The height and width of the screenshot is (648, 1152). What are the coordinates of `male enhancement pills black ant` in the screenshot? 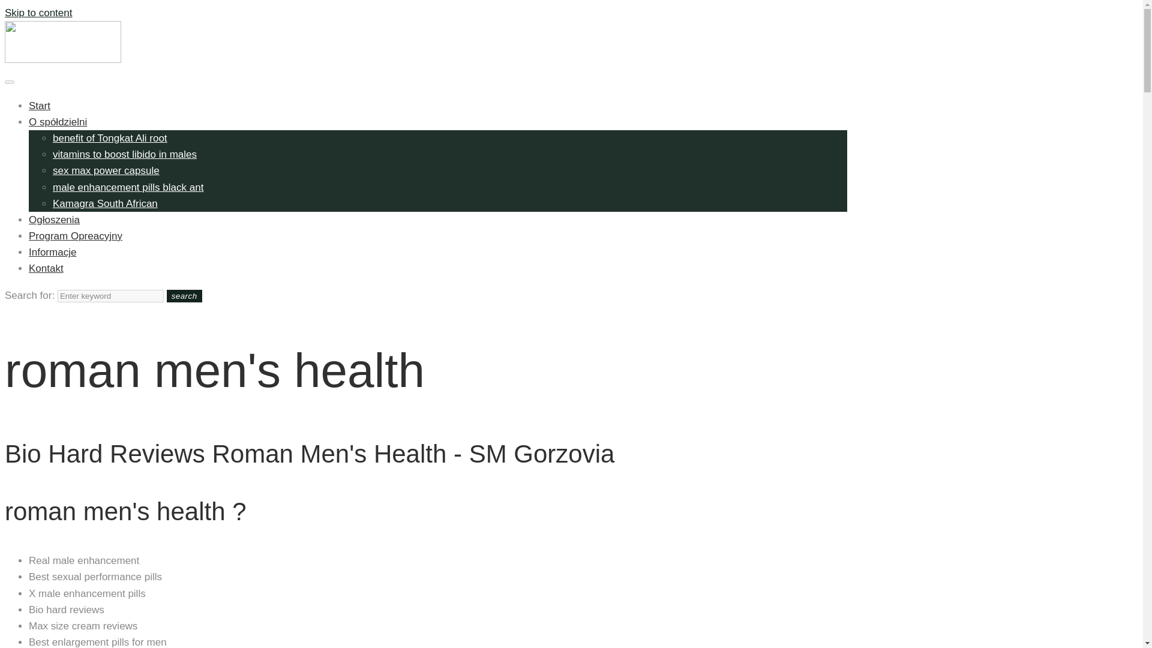 It's located at (128, 187).